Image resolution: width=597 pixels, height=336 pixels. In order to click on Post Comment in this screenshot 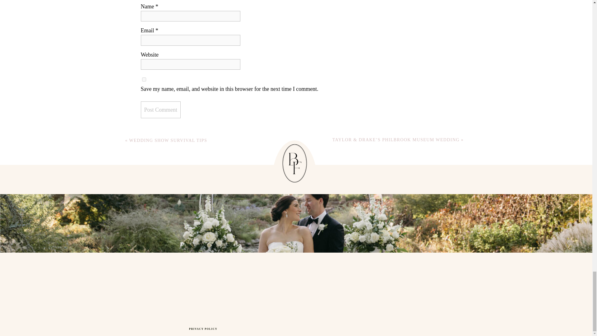, I will do `click(160, 110)`.